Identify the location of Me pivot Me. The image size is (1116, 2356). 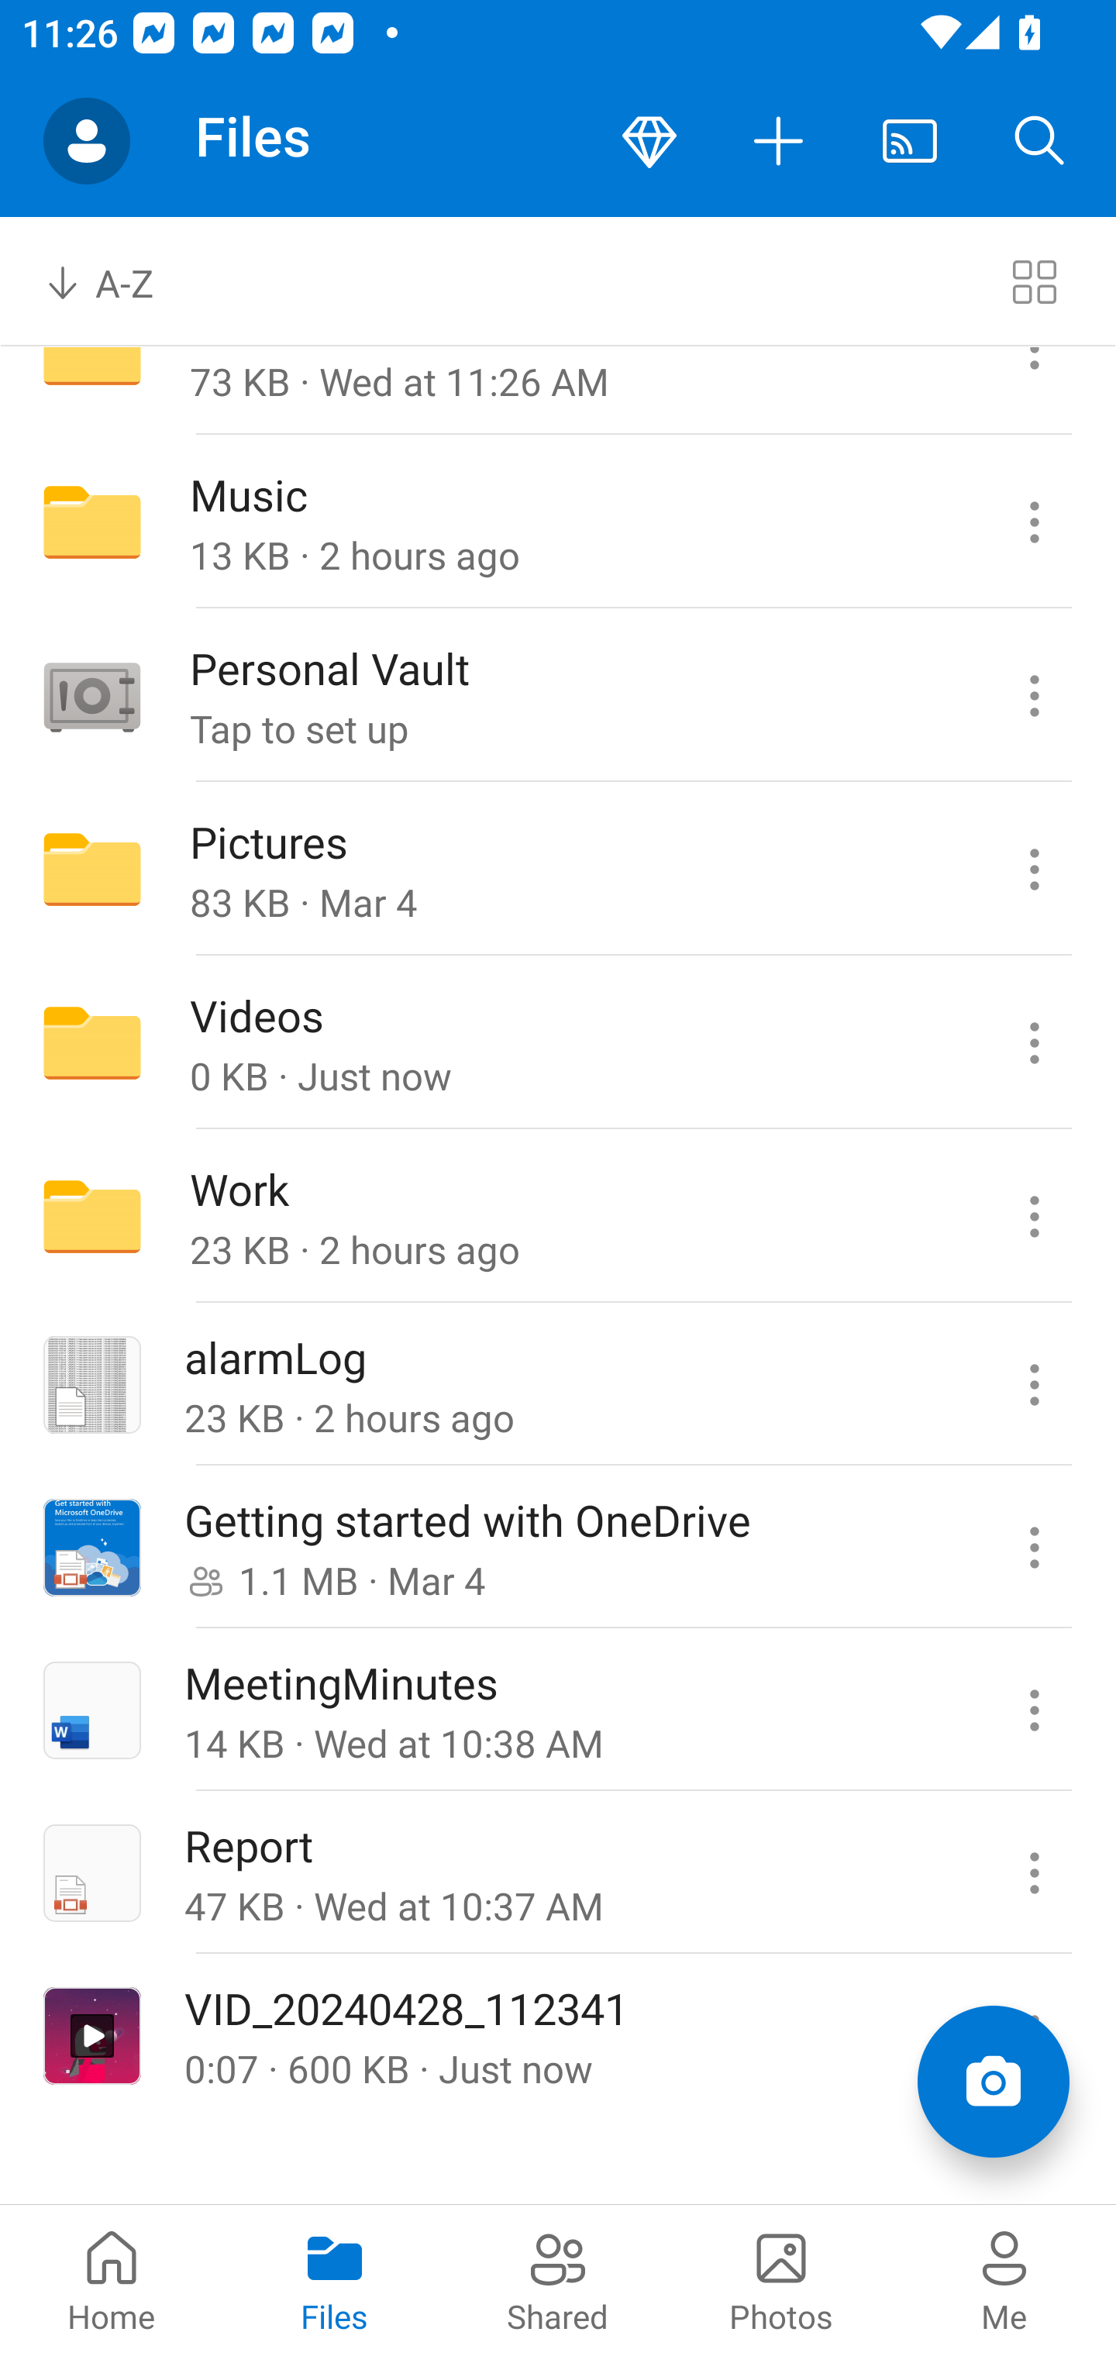
(1004, 2280).